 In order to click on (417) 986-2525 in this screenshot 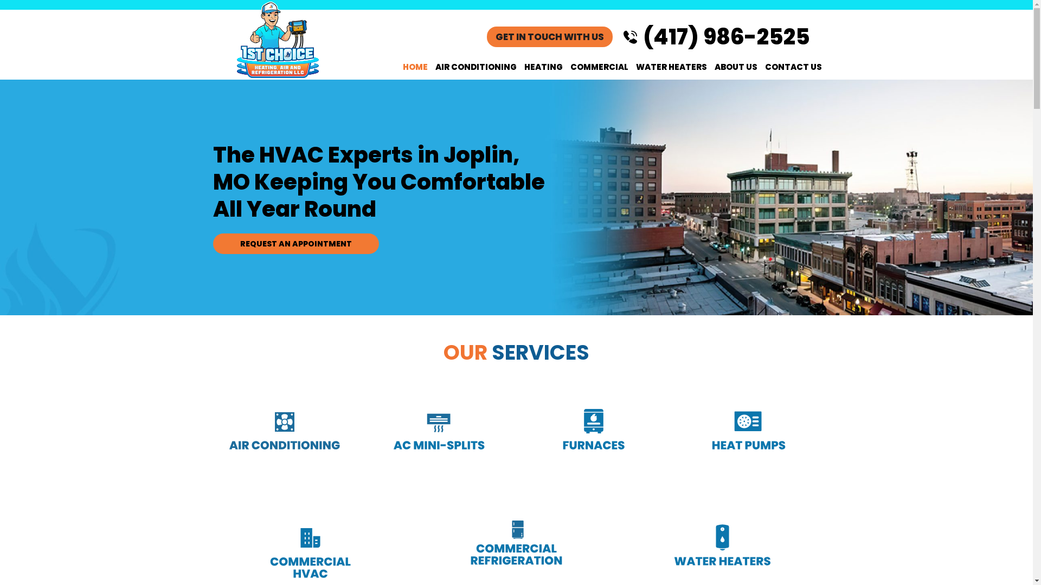, I will do `click(722, 37)`.